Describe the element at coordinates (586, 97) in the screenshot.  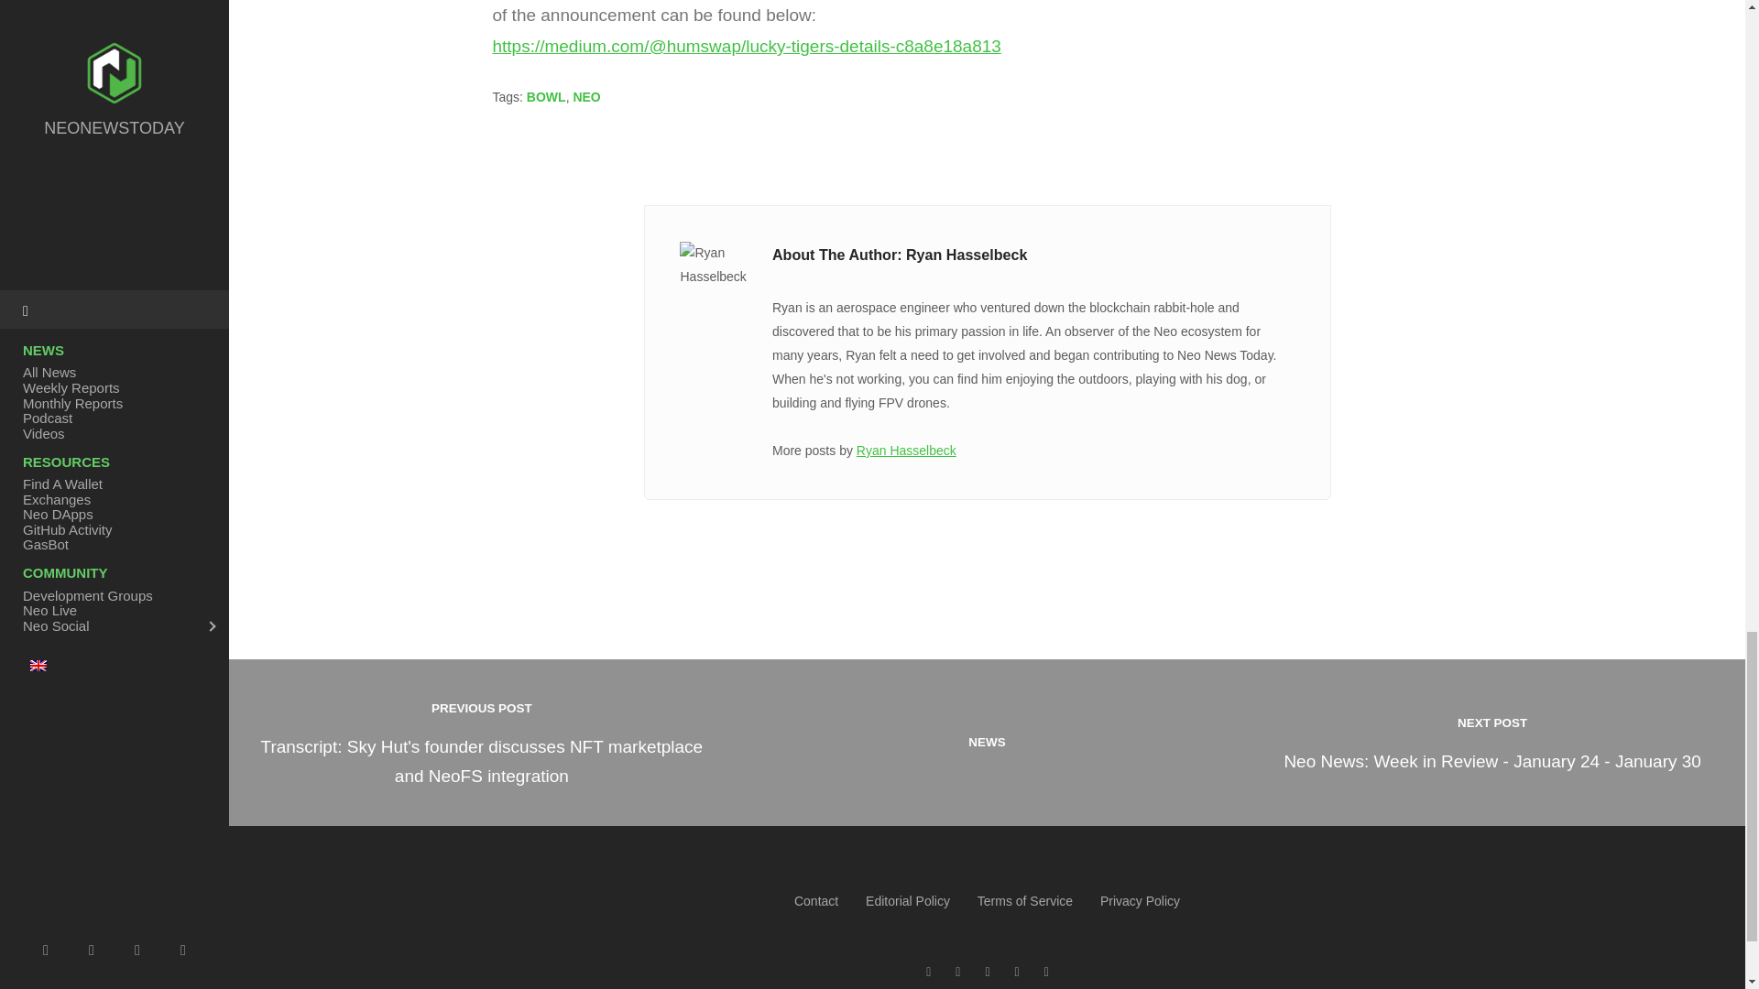
I see `NEO` at that location.